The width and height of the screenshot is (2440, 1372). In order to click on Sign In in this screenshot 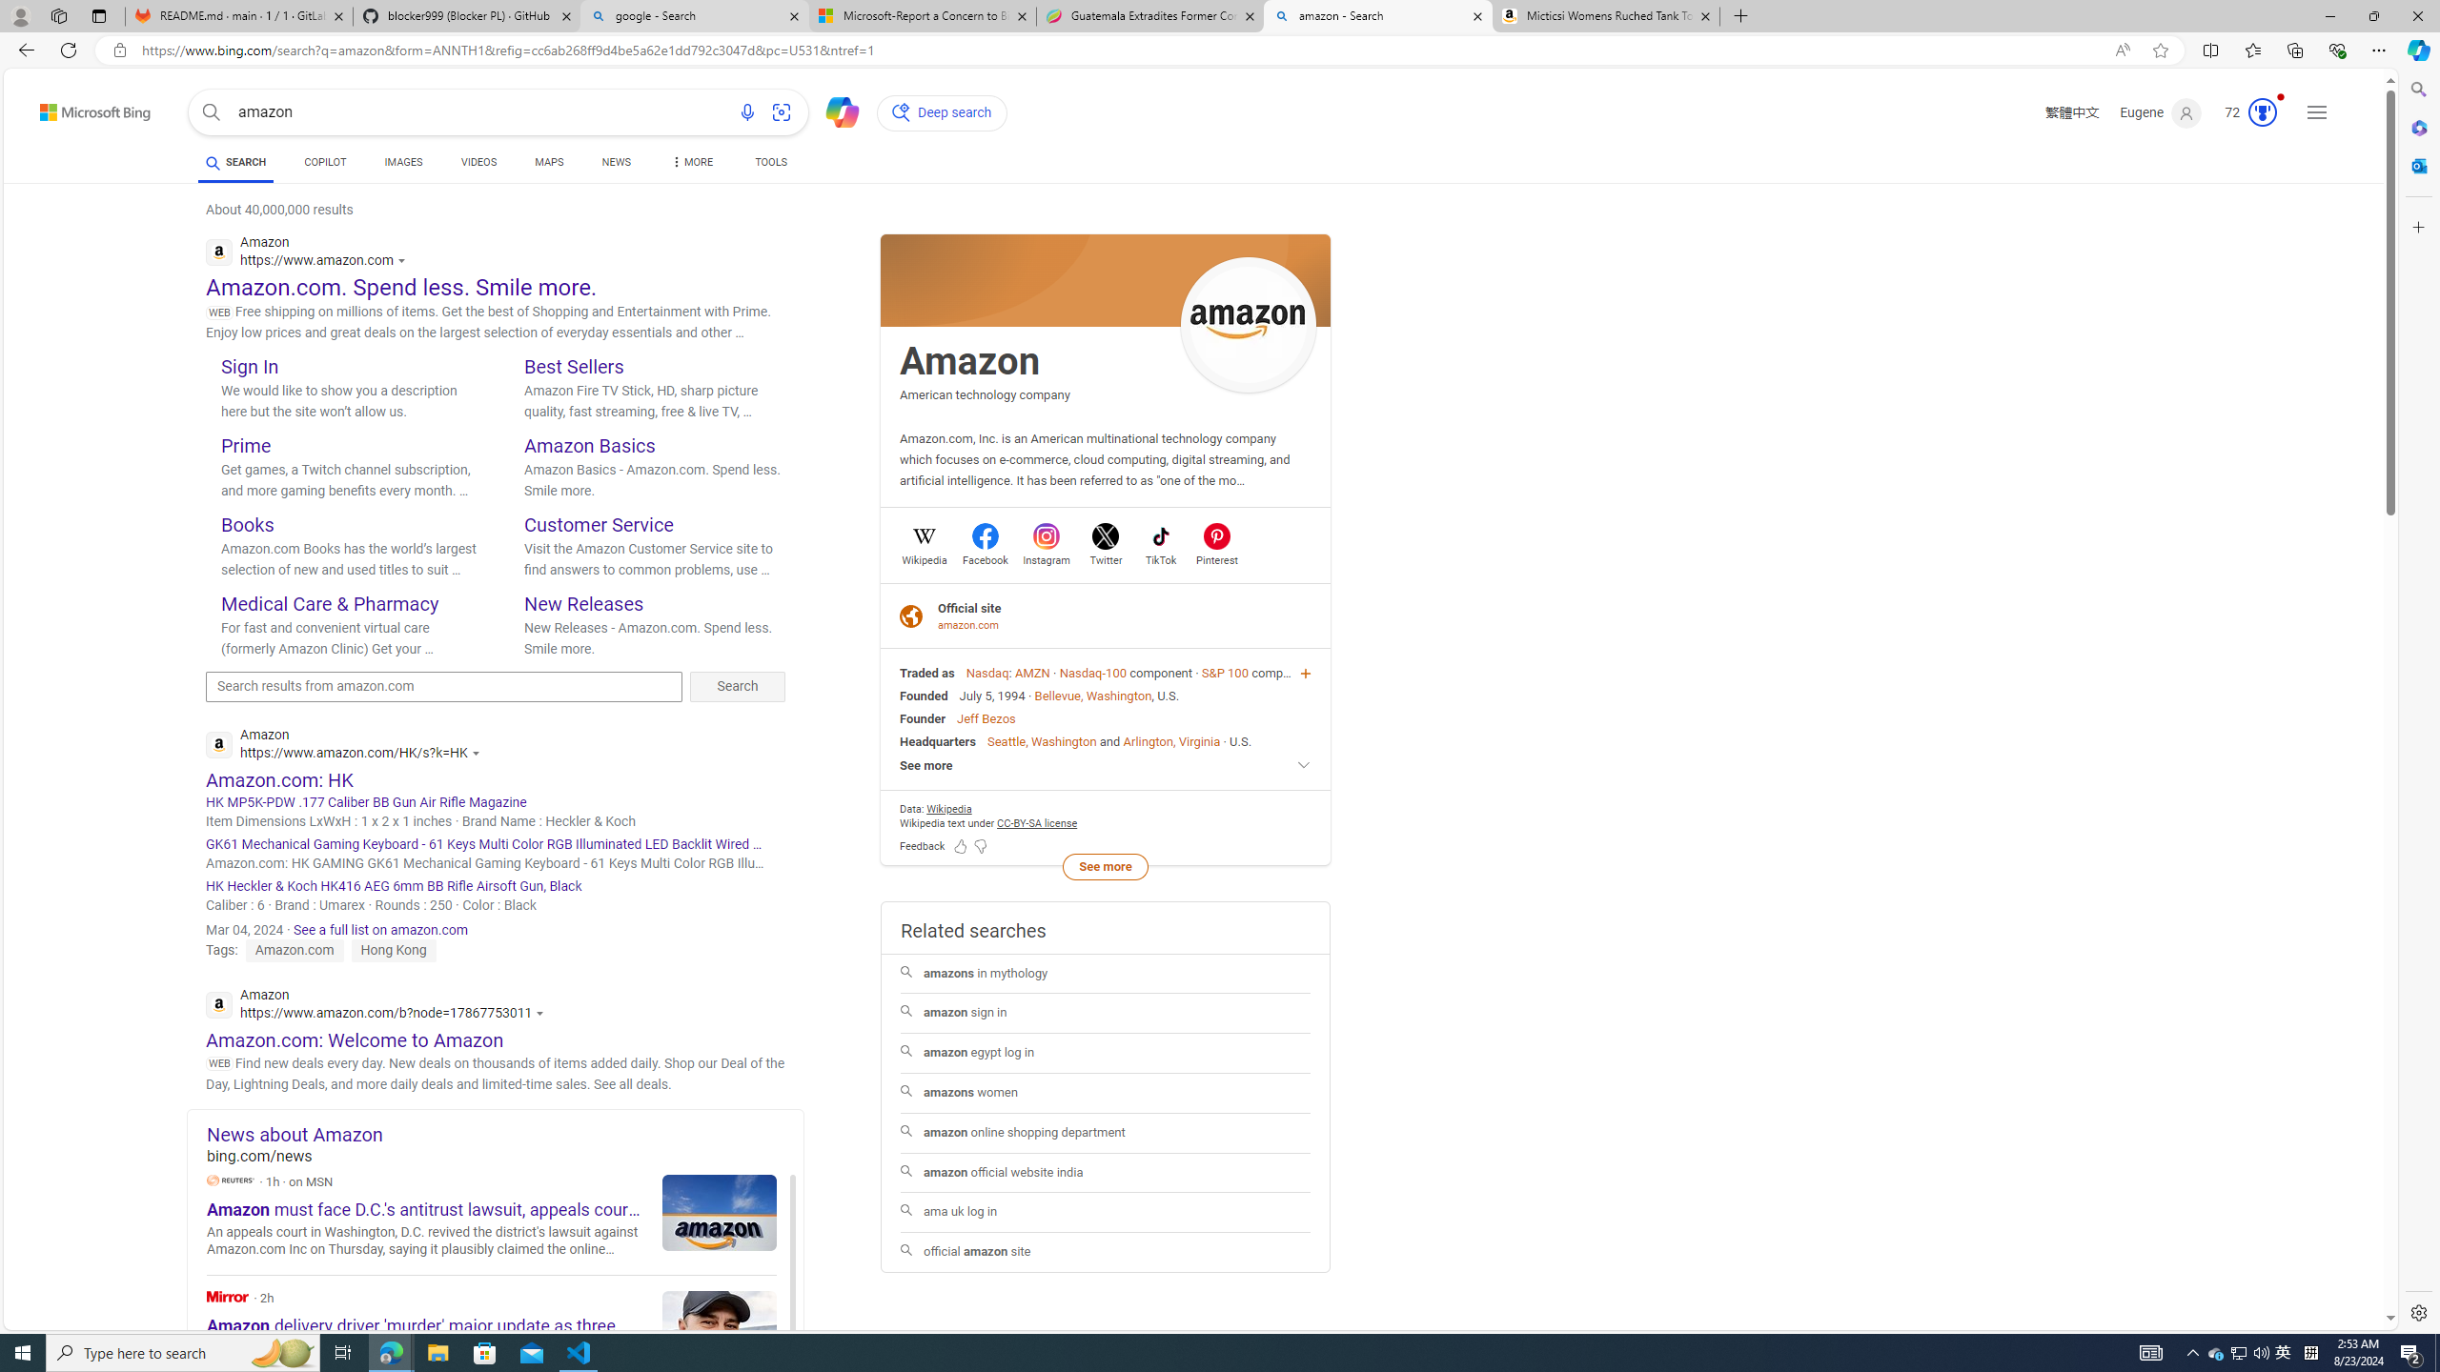, I will do `click(250, 366)`.